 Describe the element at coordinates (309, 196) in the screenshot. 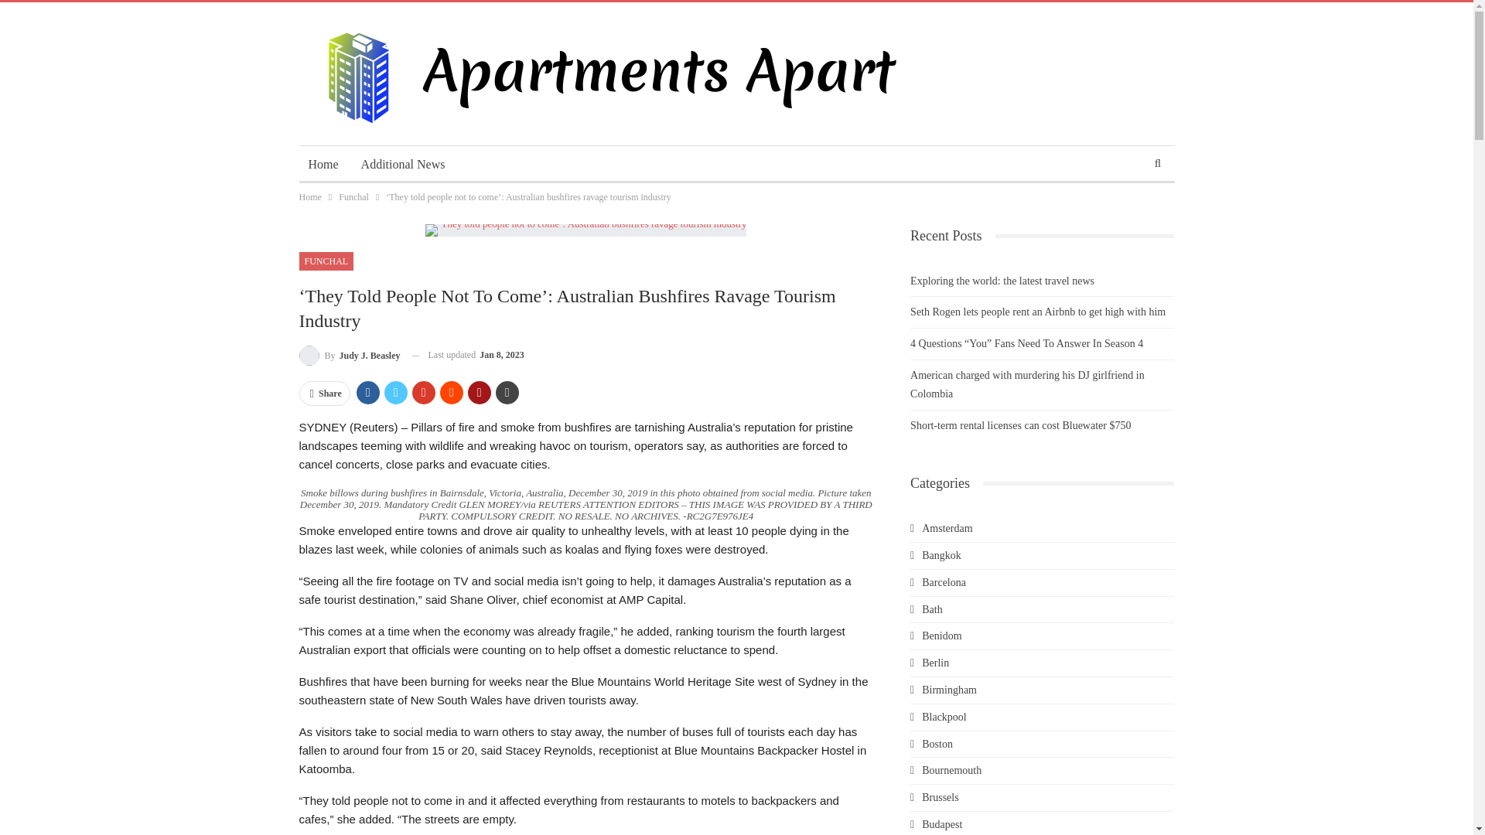

I see `Home` at that location.